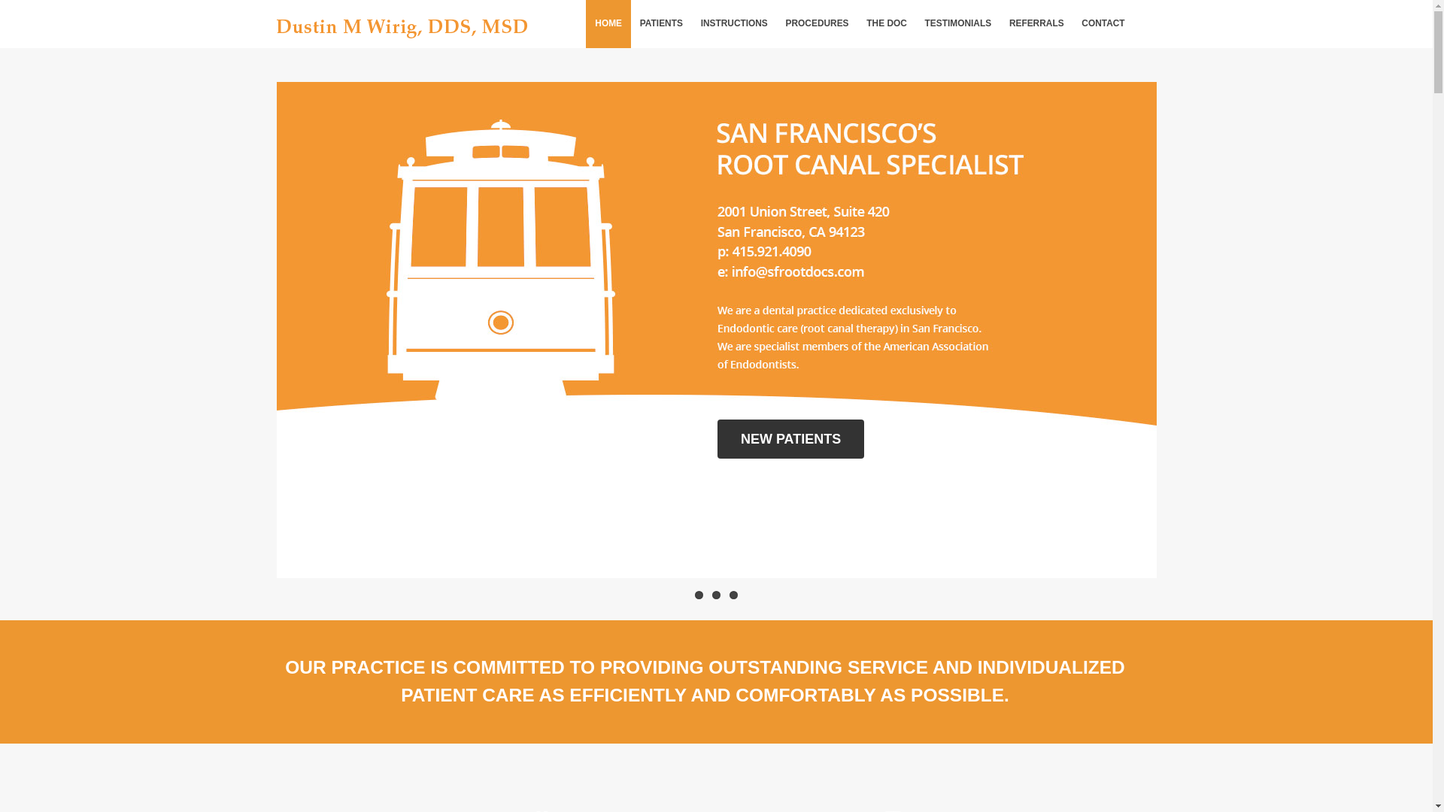 Image resolution: width=1444 pixels, height=812 pixels. I want to click on NEW PATIENTS, so click(678, 439).